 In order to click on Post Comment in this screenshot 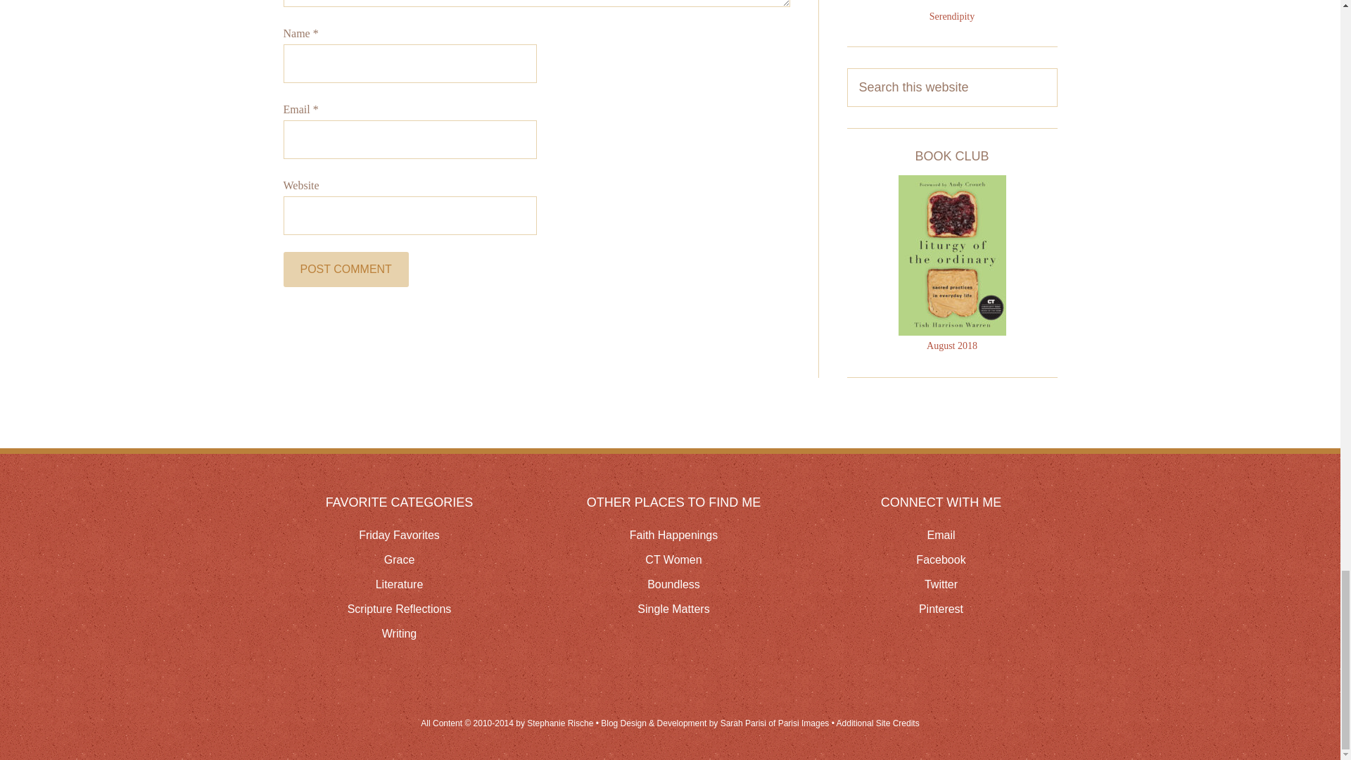, I will do `click(345, 269)`.